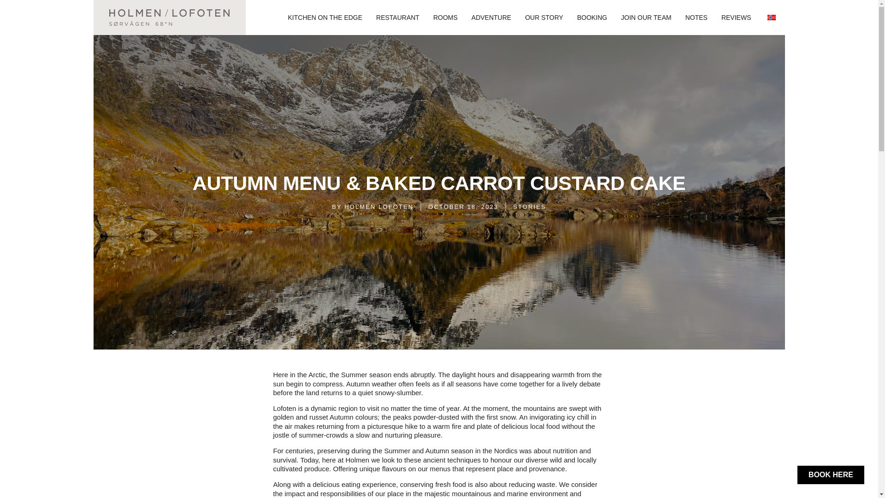 This screenshot has height=498, width=885. Describe the element at coordinates (491, 18) in the screenshot. I see `ADVENTURE` at that location.